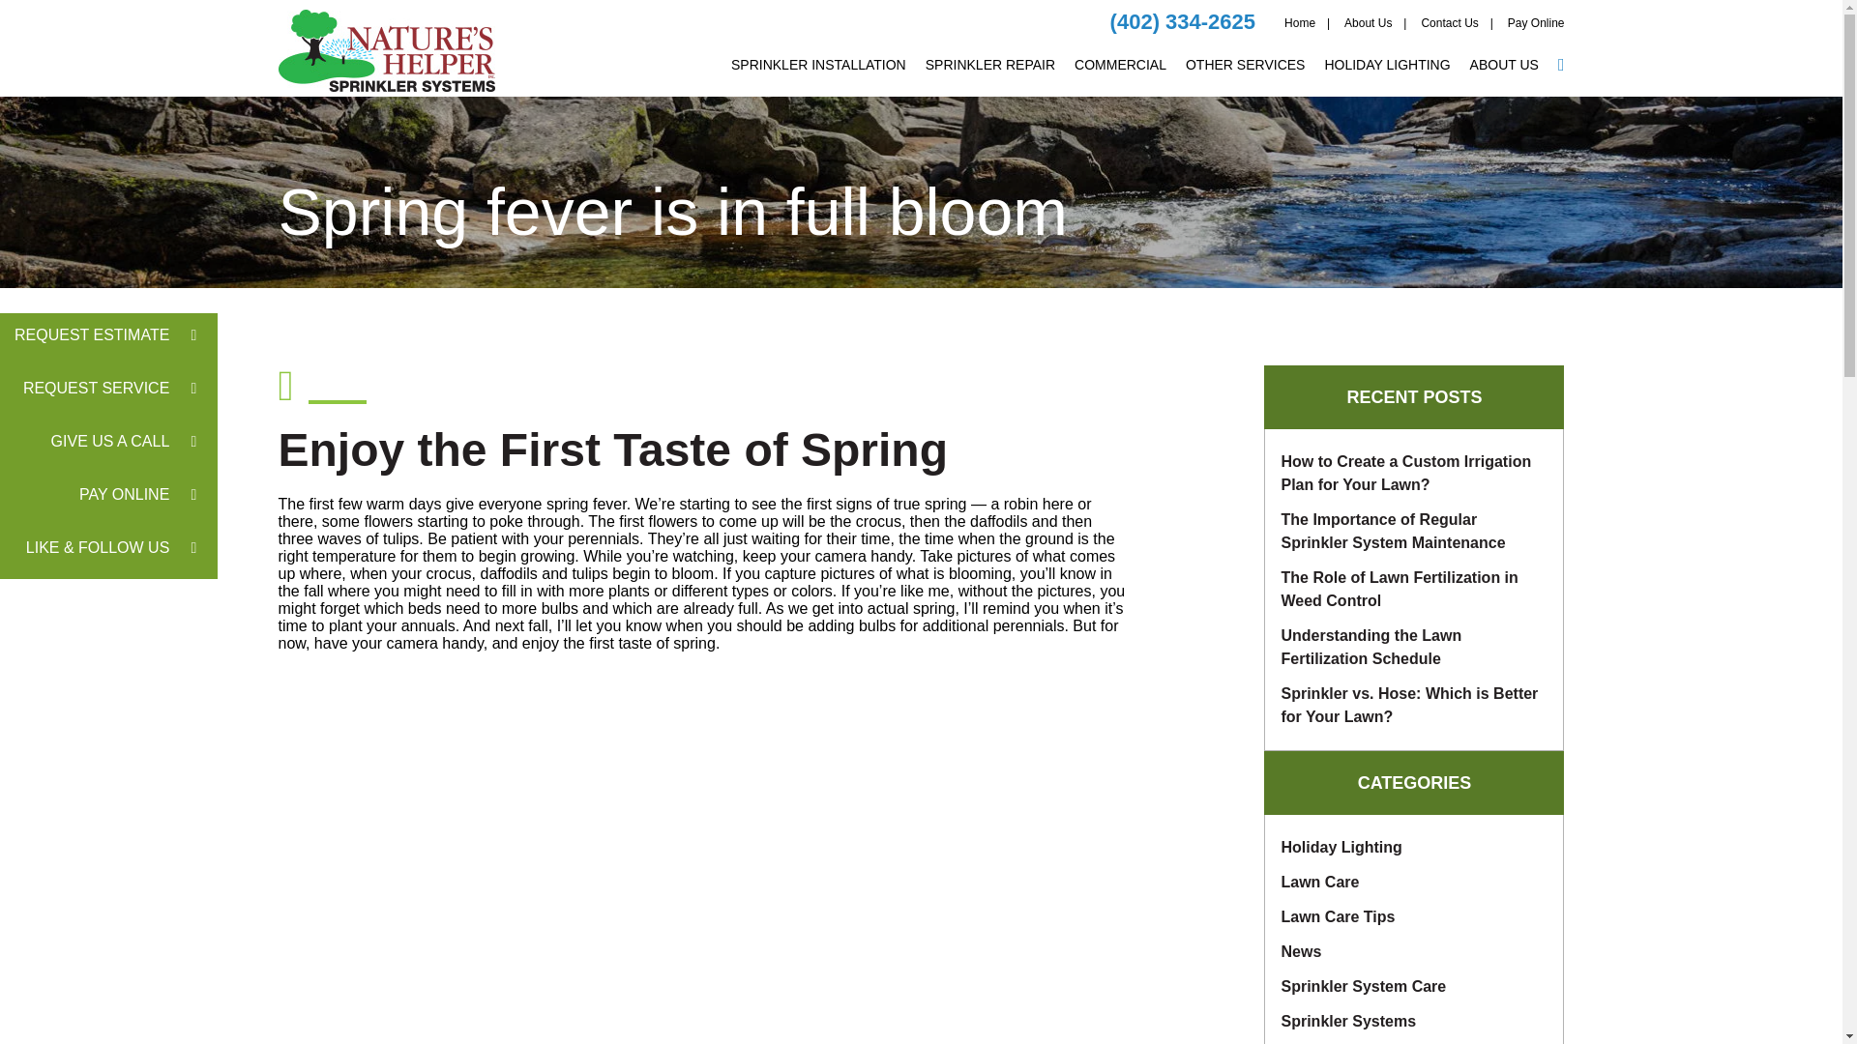  I want to click on Contact Us, so click(1449, 35).